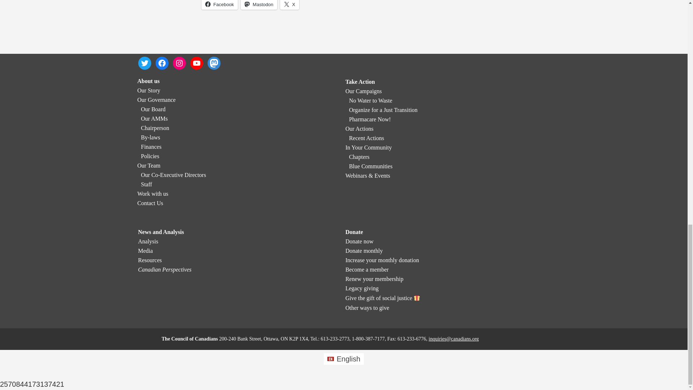  Describe the element at coordinates (289, 5) in the screenshot. I see `X` at that location.